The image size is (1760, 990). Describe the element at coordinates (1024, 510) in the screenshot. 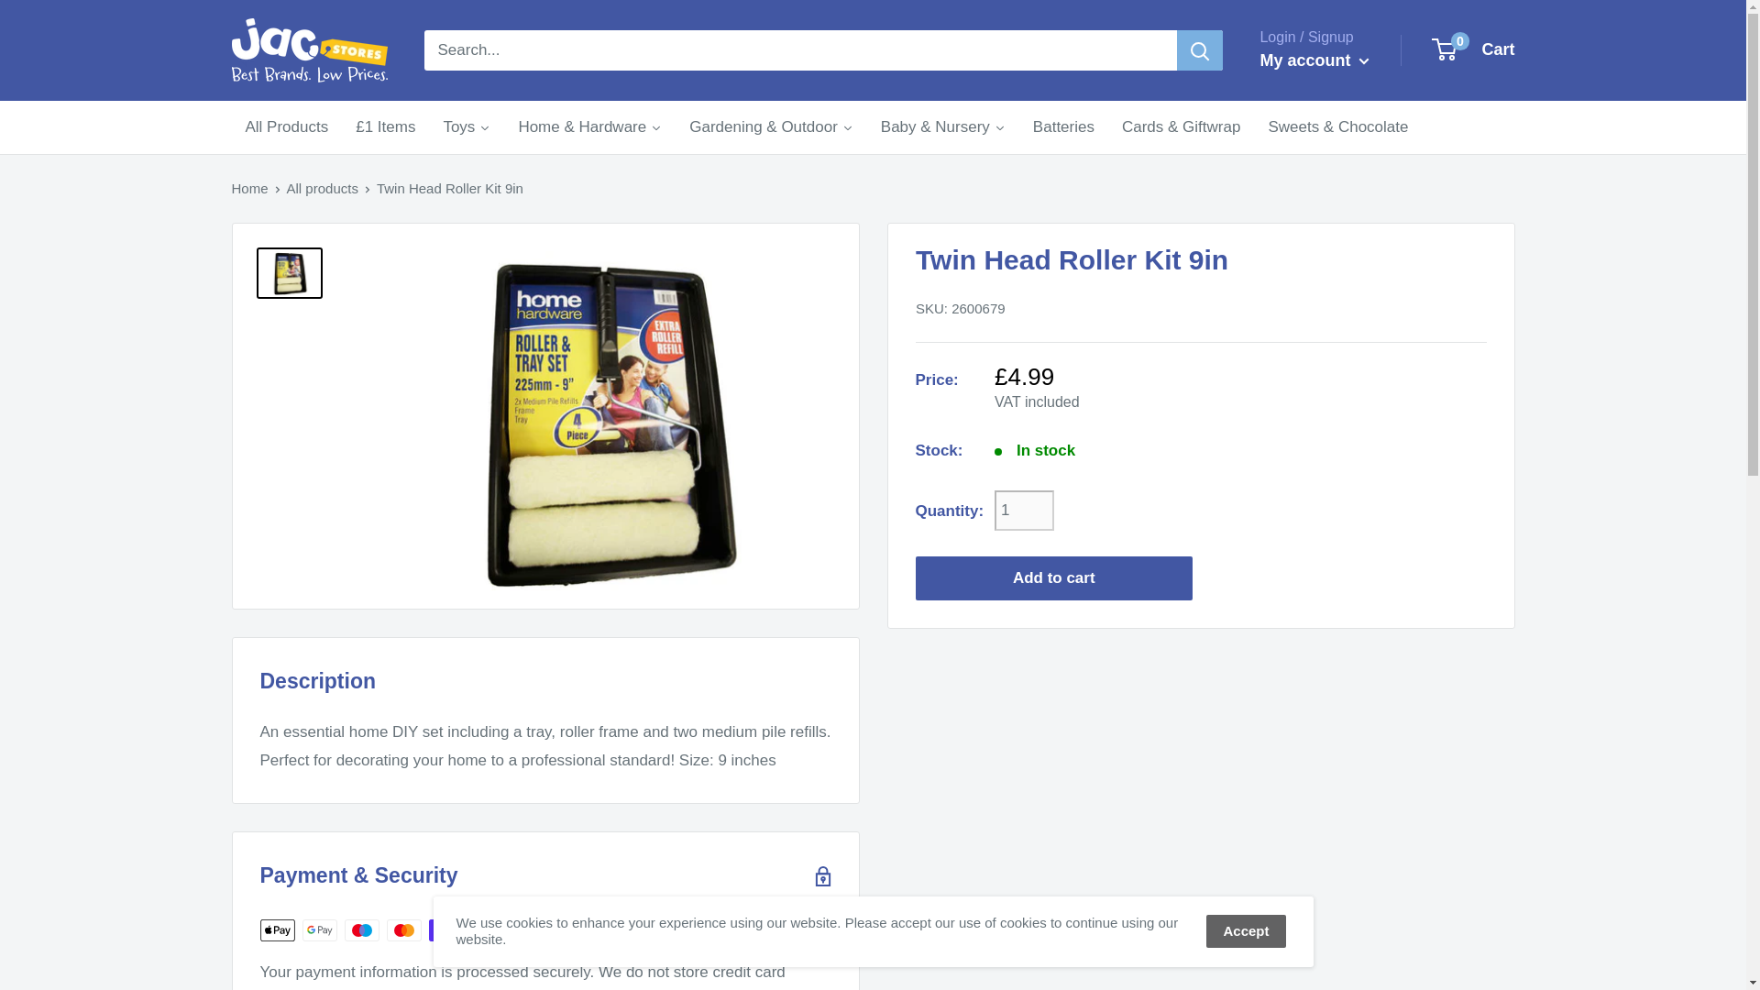

I see `1` at that location.